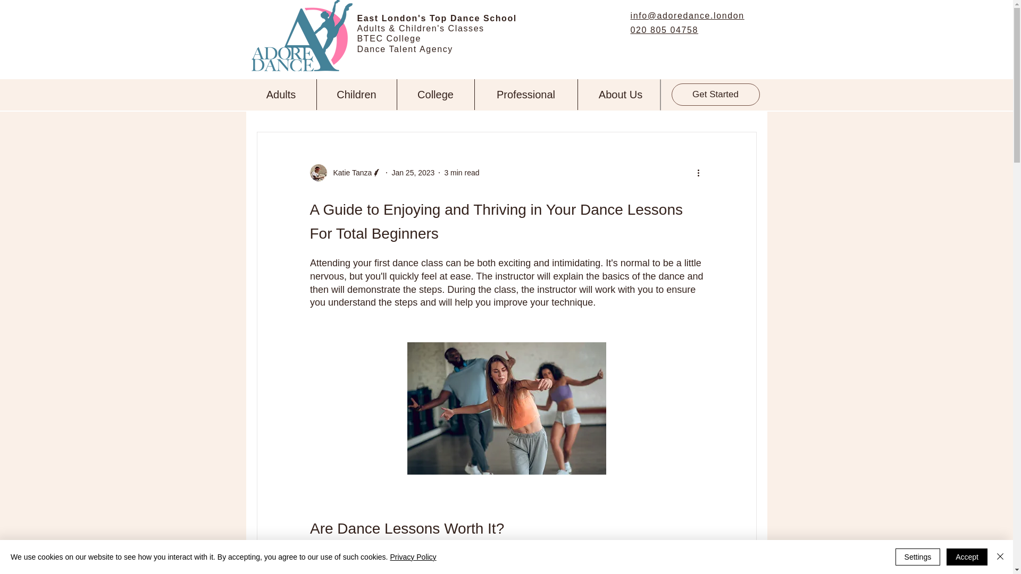  I want to click on Dance Classes Lessons East London, so click(367, 100).